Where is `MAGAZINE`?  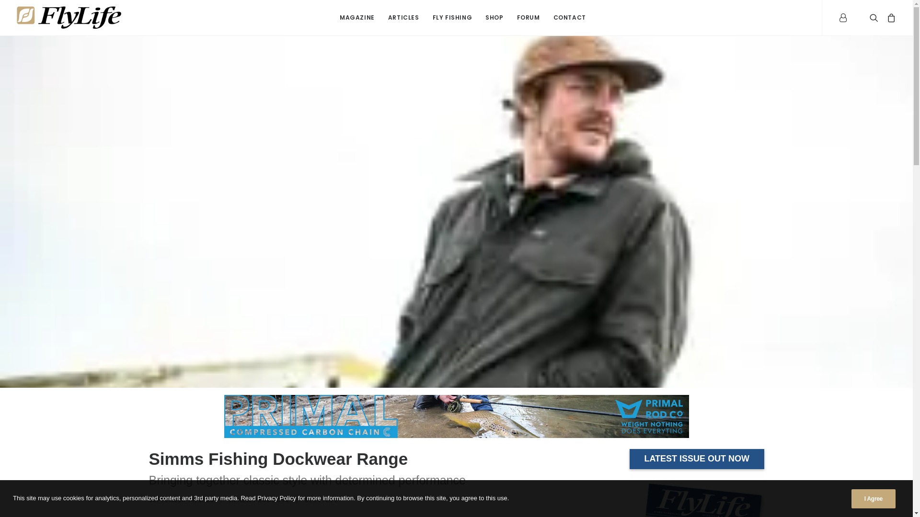
MAGAZINE is located at coordinates (357, 18).